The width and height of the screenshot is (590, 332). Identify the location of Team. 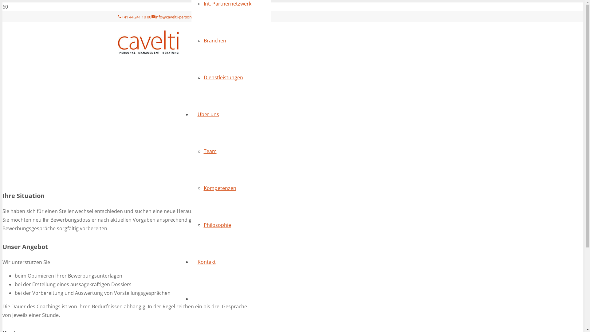
(210, 151).